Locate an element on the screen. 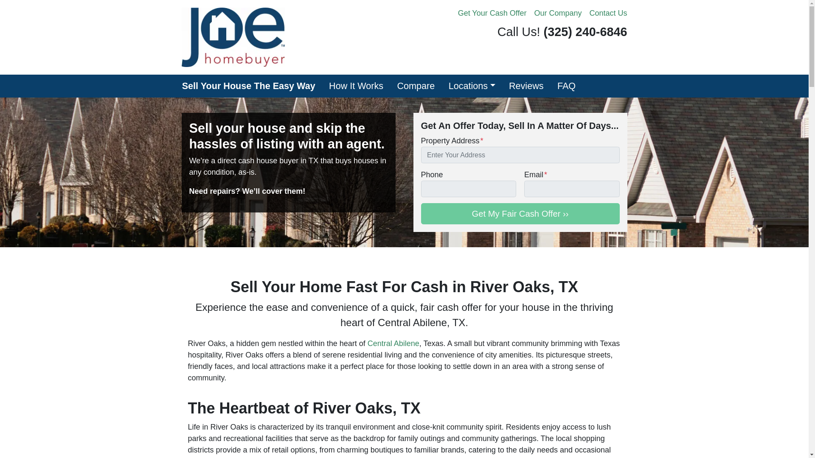  Get Your Cash Offer is located at coordinates (492, 13).